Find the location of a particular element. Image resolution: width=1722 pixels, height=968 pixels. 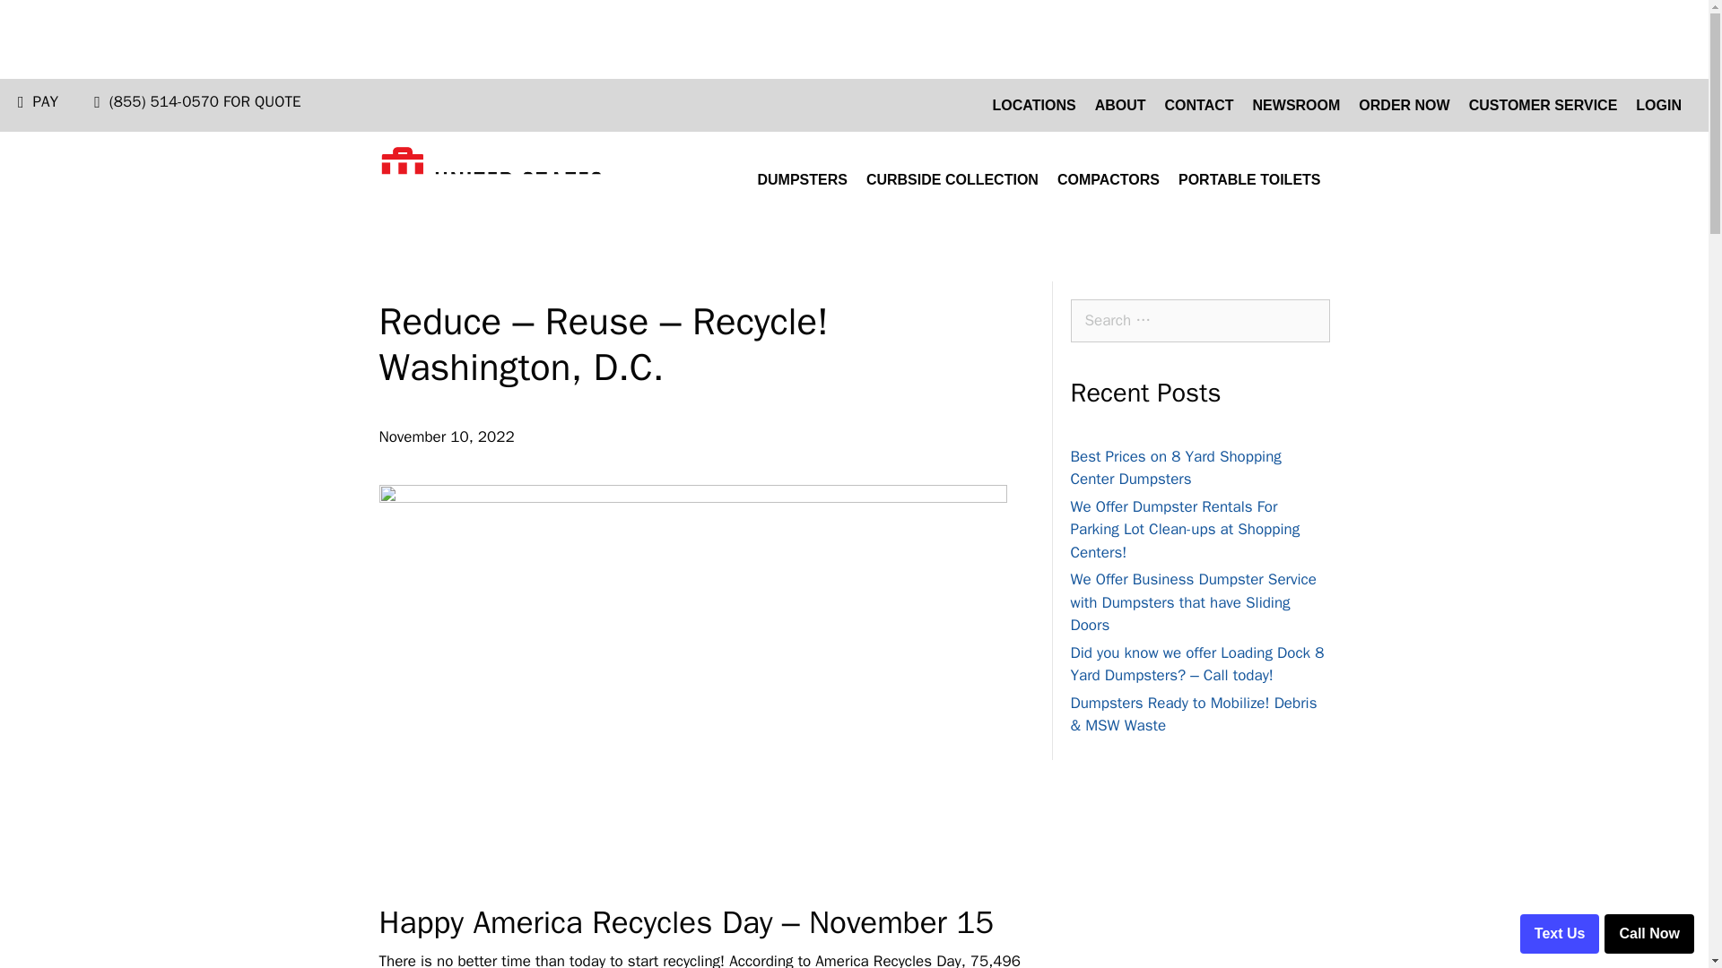

CONTACT is located at coordinates (1199, 106).